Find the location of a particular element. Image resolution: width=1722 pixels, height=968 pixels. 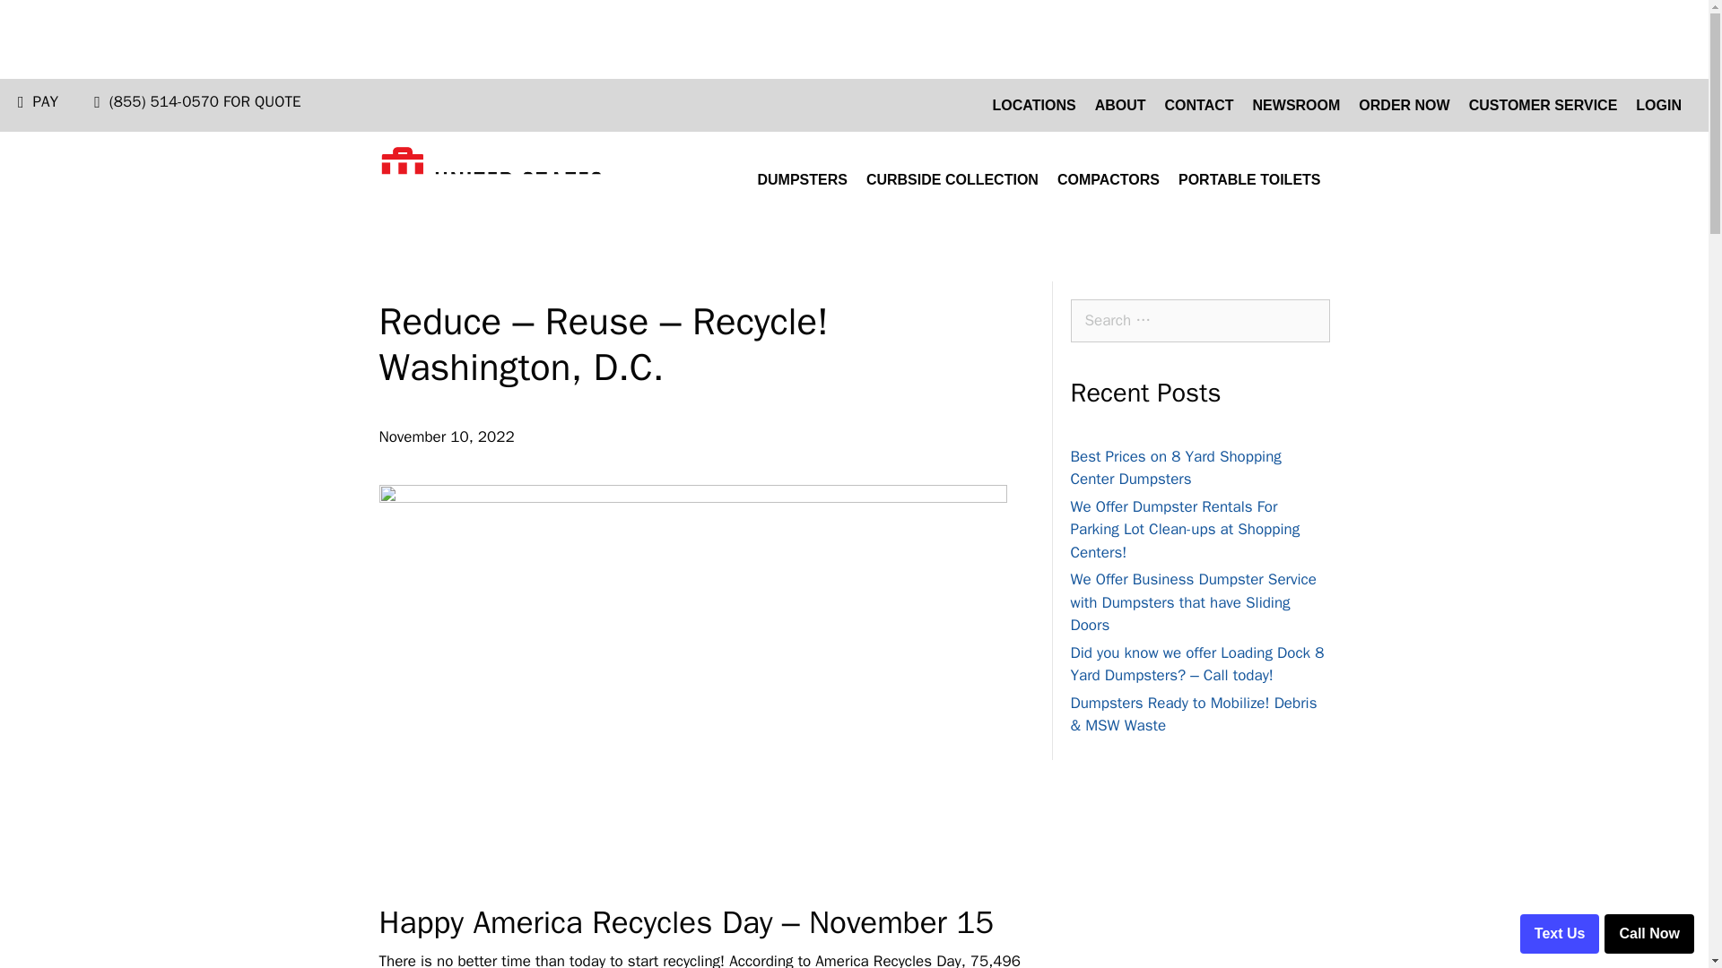

CONTACT is located at coordinates (1199, 106).